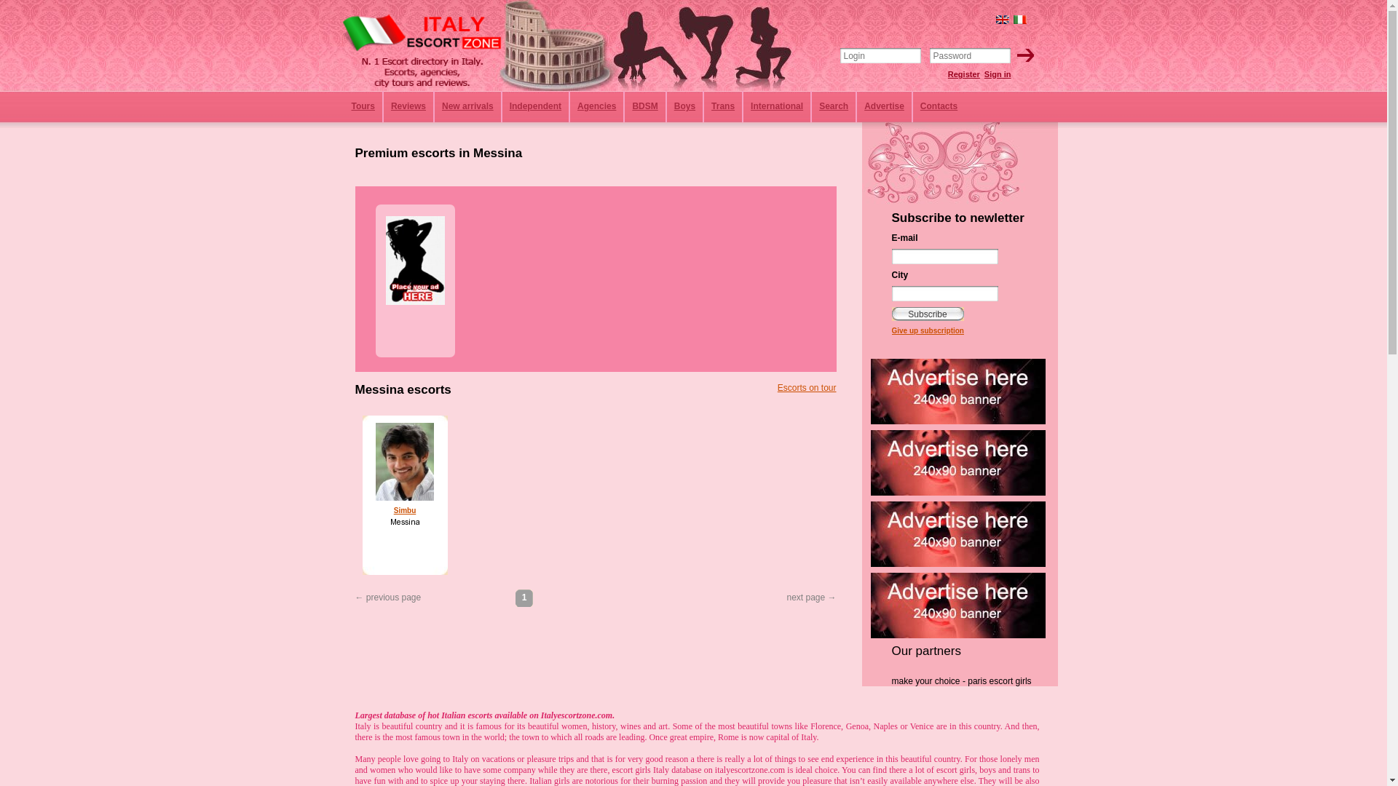 This screenshot has height=786, width=1398. Describe the element at coordinates (408, 106) in the screenshot. I see `Reviews` at that location.